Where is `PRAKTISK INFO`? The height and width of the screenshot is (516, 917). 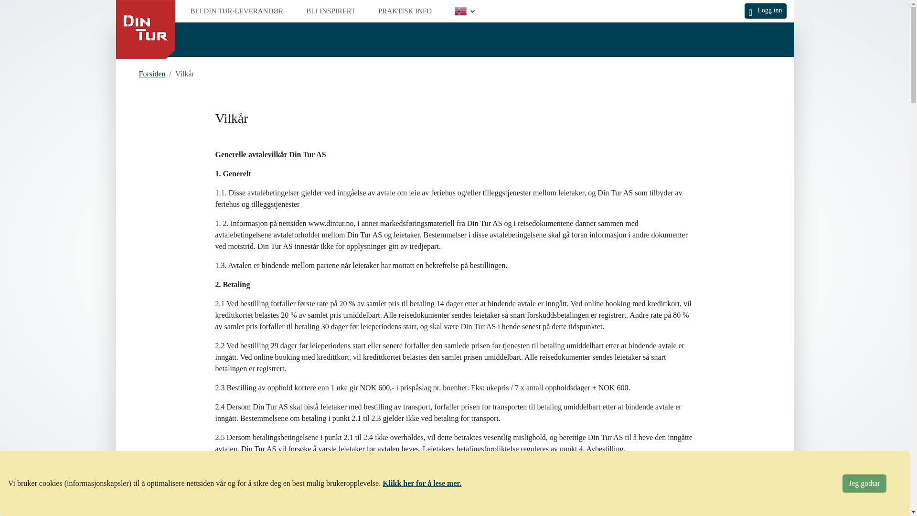
PRAKTISK INFO is located at coordinates (405, 11).